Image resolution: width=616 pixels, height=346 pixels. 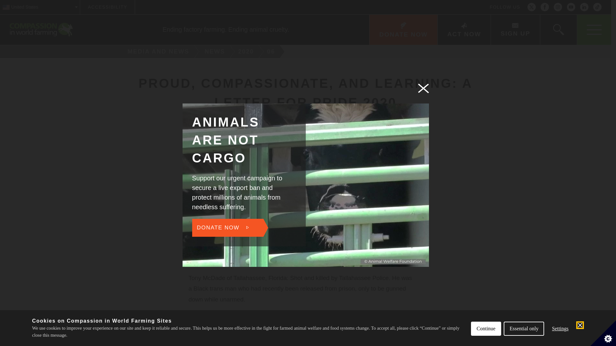 I want to click on YouTube, so click(x=571, y=7).